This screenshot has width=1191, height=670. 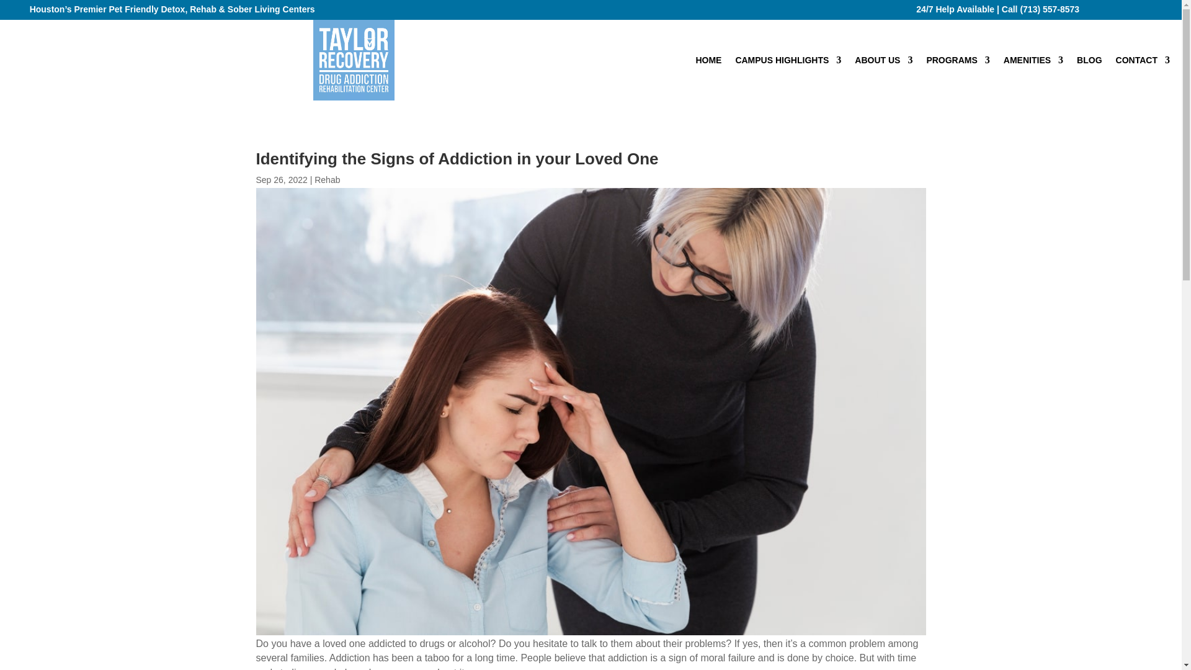 I want to click on CAMPUS HIGHLIGHTS, so click(x=788, y=62).